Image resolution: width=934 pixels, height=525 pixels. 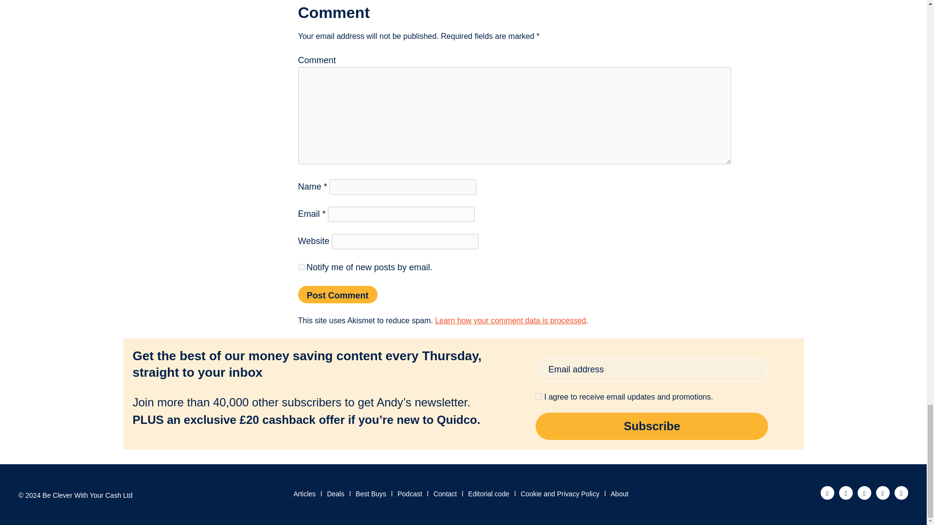 I want to click on Post Comment, so click(x=338, y=295).